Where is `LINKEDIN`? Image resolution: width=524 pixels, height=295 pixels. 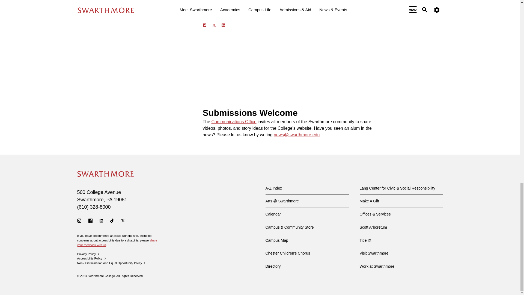
LINKEDIN is located at coordinates (223, 25).